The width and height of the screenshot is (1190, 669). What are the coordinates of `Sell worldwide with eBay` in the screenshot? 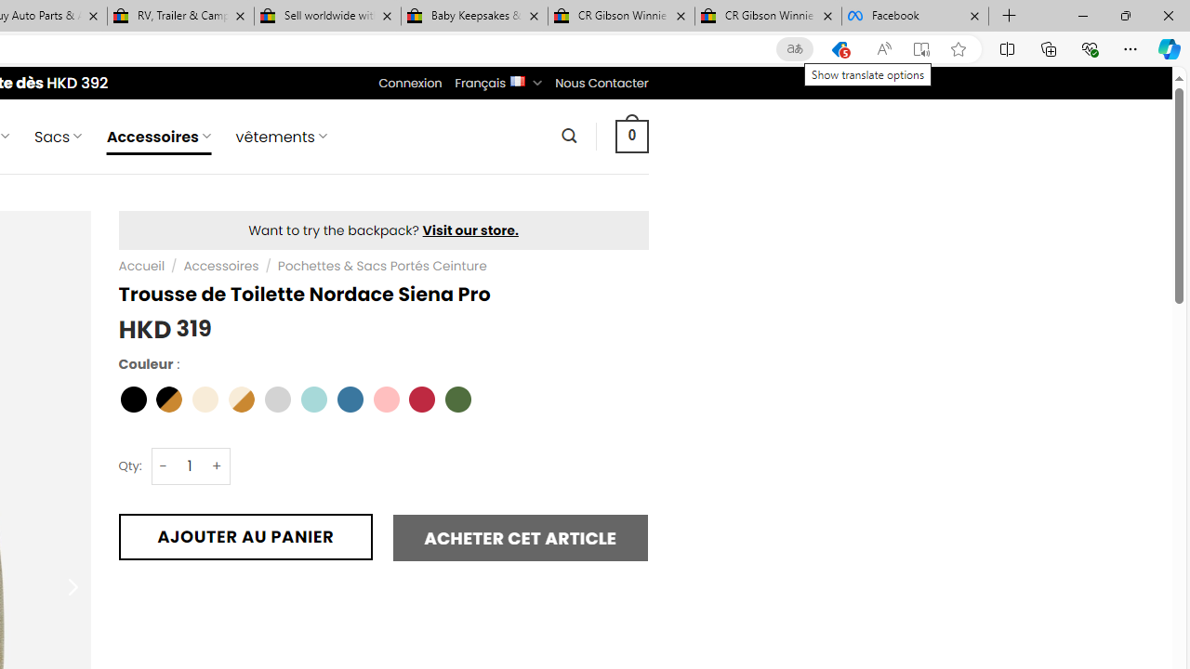 It's located at (327, 17).